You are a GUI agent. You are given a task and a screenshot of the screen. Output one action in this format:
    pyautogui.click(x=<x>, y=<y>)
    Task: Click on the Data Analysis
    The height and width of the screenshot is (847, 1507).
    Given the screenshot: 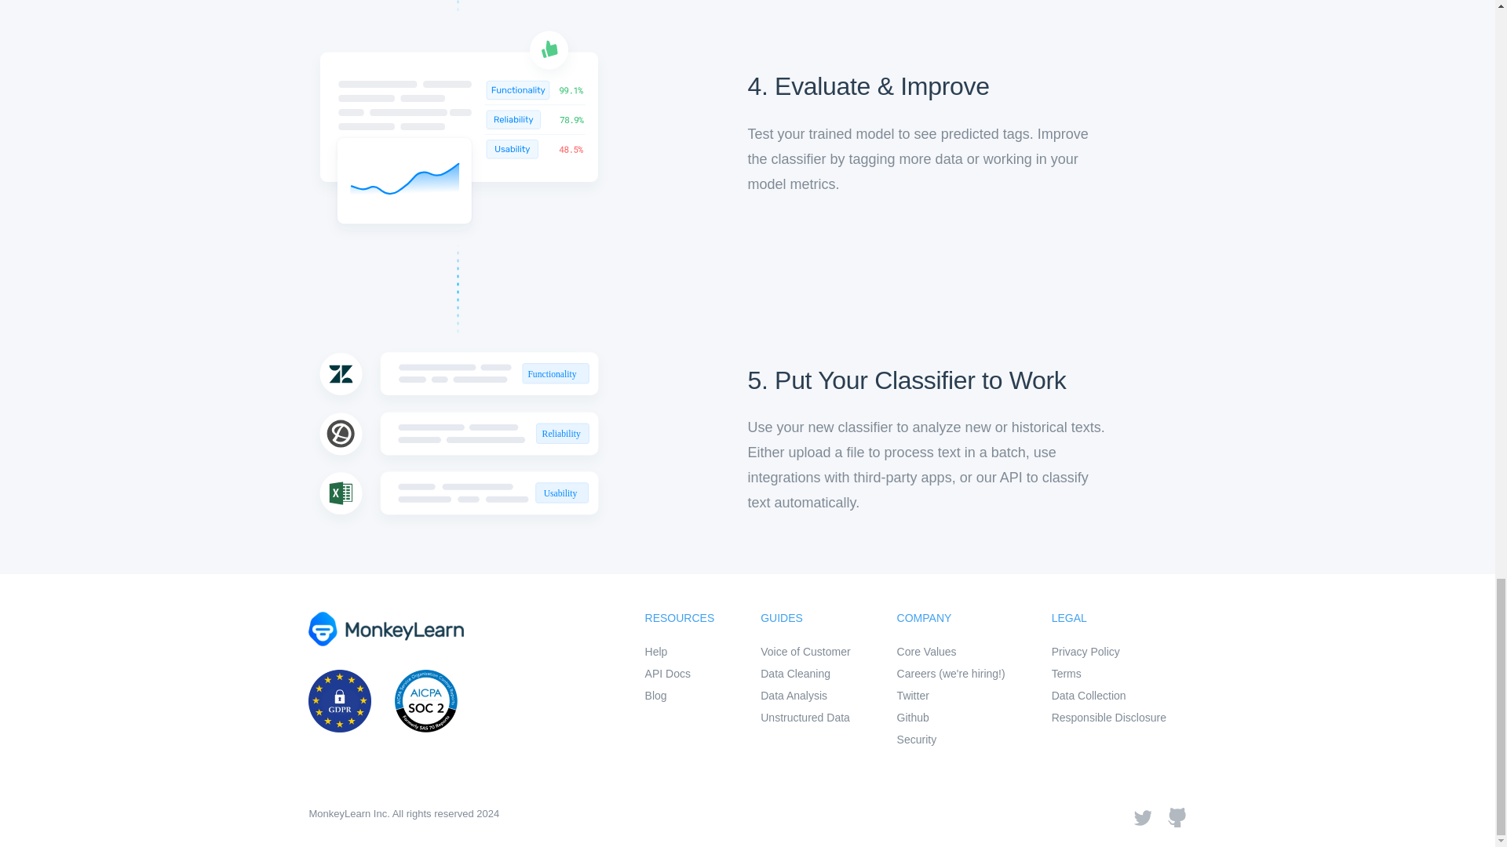 What is the action you would take?
    pyautogui.click(x=805, y=695)
    